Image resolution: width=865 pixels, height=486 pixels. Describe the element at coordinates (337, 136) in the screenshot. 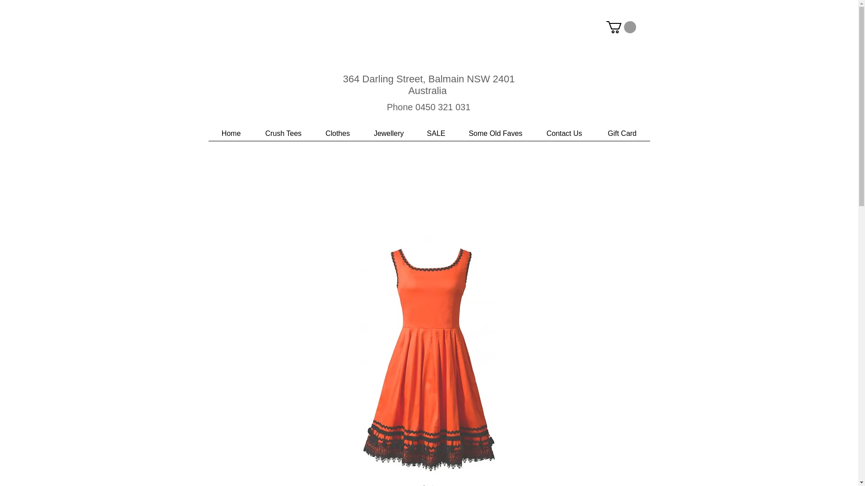

I see `Clothes` at that location.